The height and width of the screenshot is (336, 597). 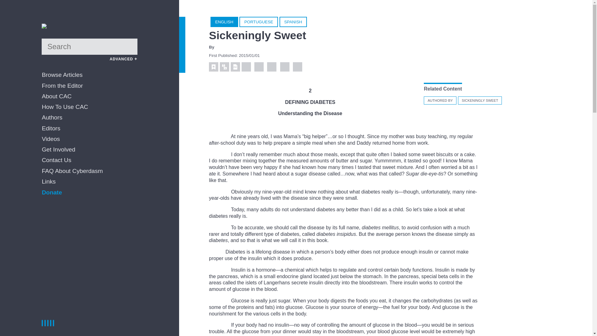 What do you see at coordinates (440, 100) in the screenshot?
I see `AUTHORED BY` at bounding box center [440, 100].